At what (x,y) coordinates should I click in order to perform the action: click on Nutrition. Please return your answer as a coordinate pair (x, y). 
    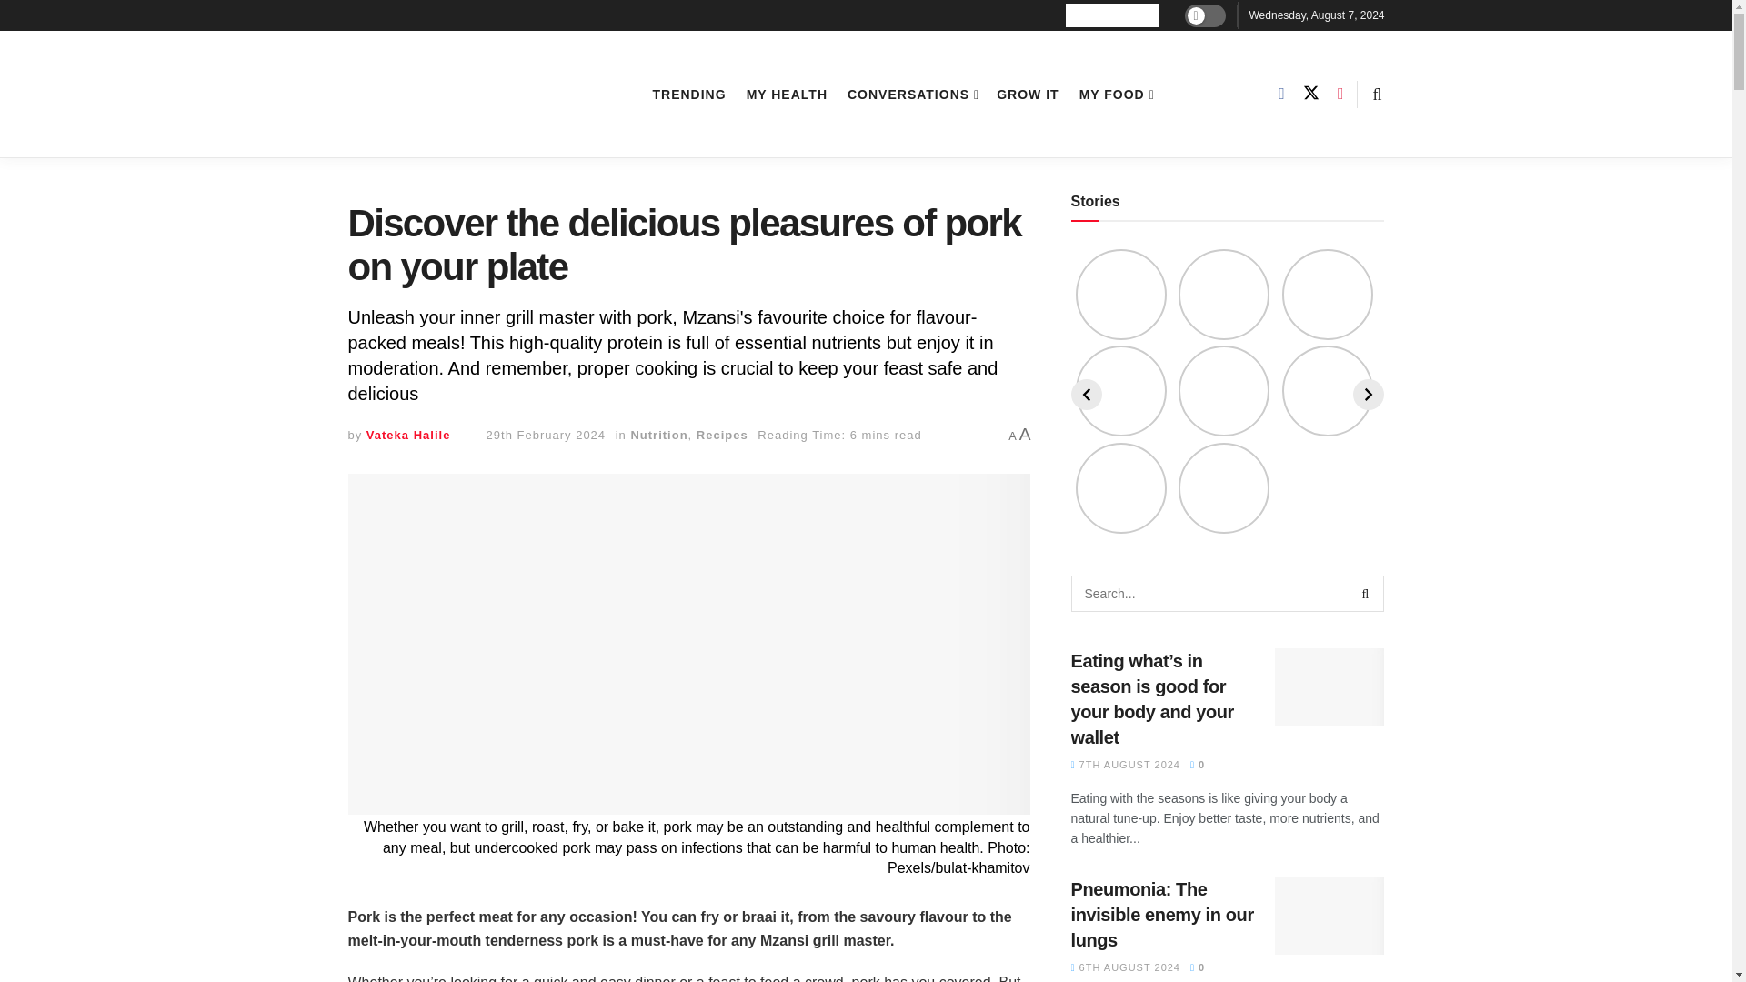
    Looking at the image, I should click on (658, 435).